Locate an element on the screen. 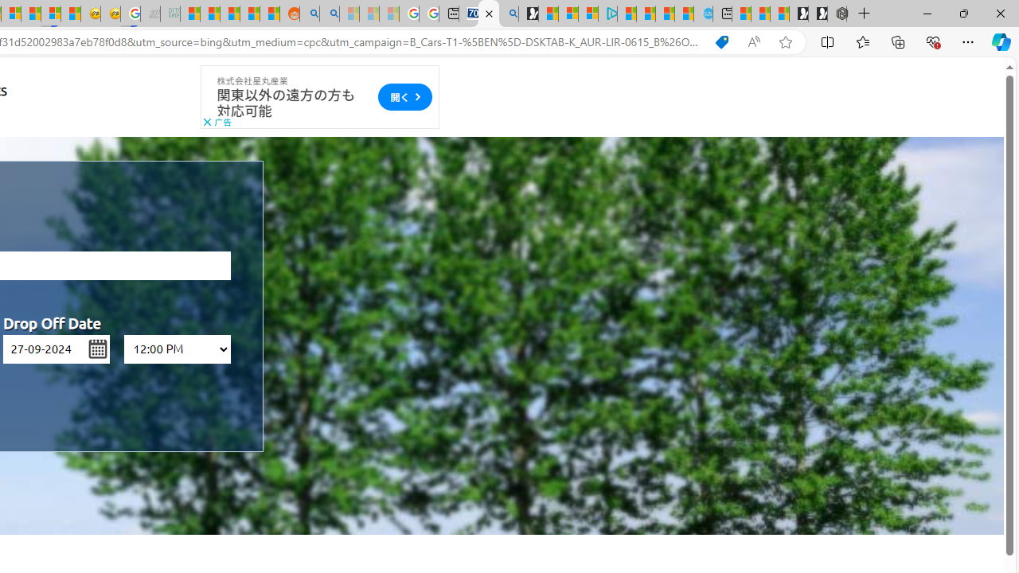 This screenshot has height=573, width=1019. Microsoft Start Gaming is located at coordinates (528, 14).